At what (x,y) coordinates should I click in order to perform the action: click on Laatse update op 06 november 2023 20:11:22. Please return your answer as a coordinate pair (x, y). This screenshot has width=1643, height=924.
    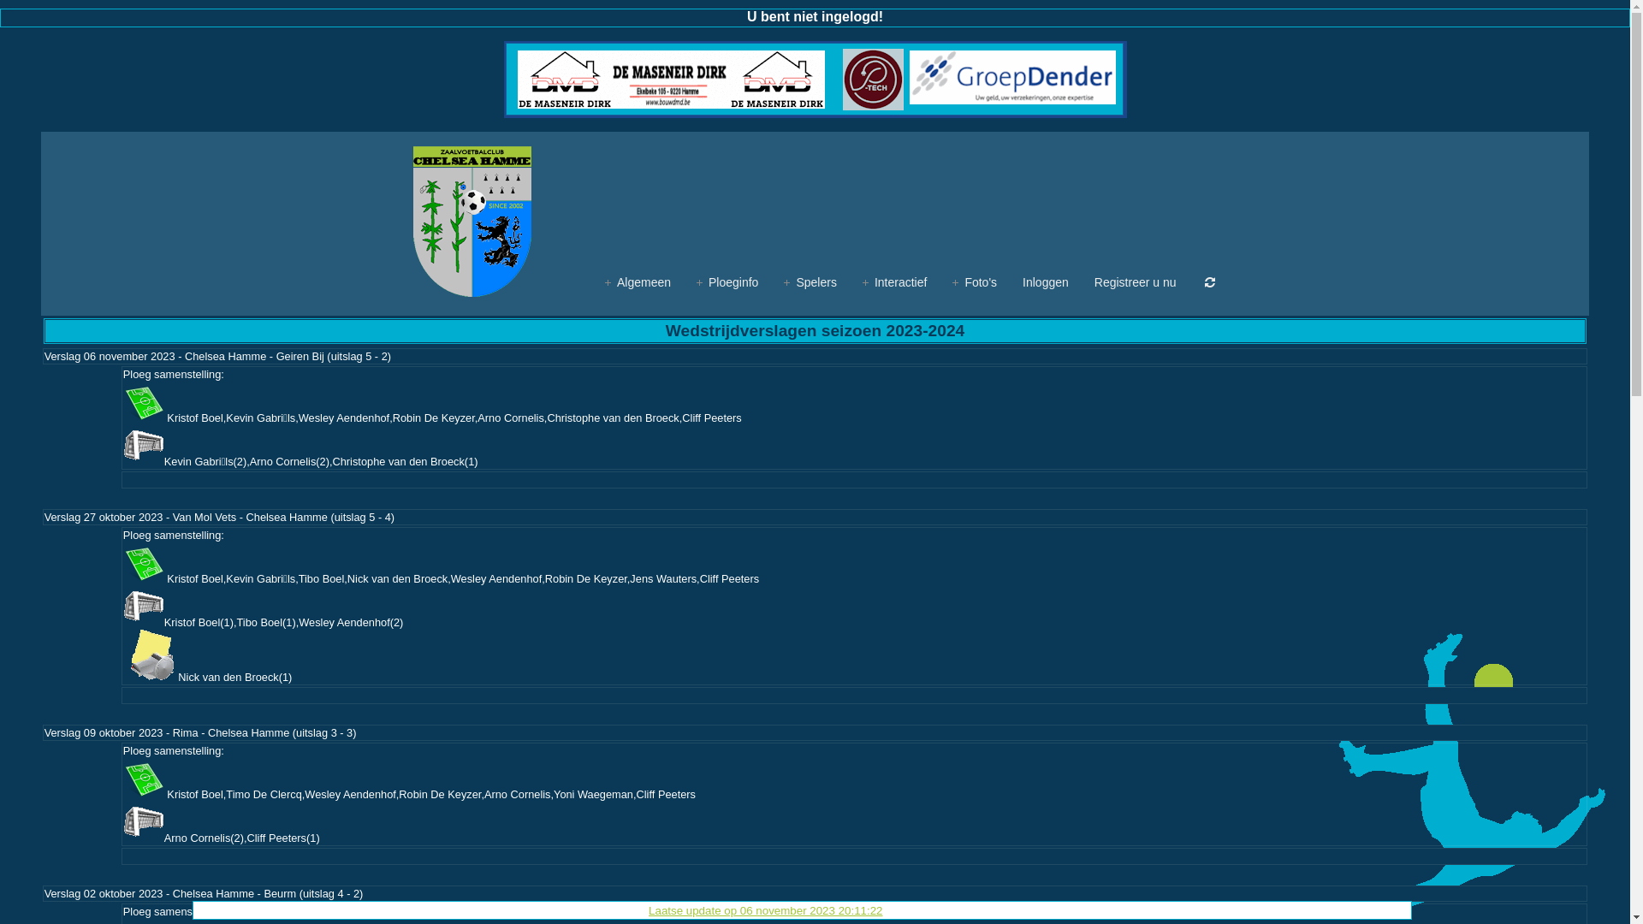
    Looking at the image, I should click on (765, 910).